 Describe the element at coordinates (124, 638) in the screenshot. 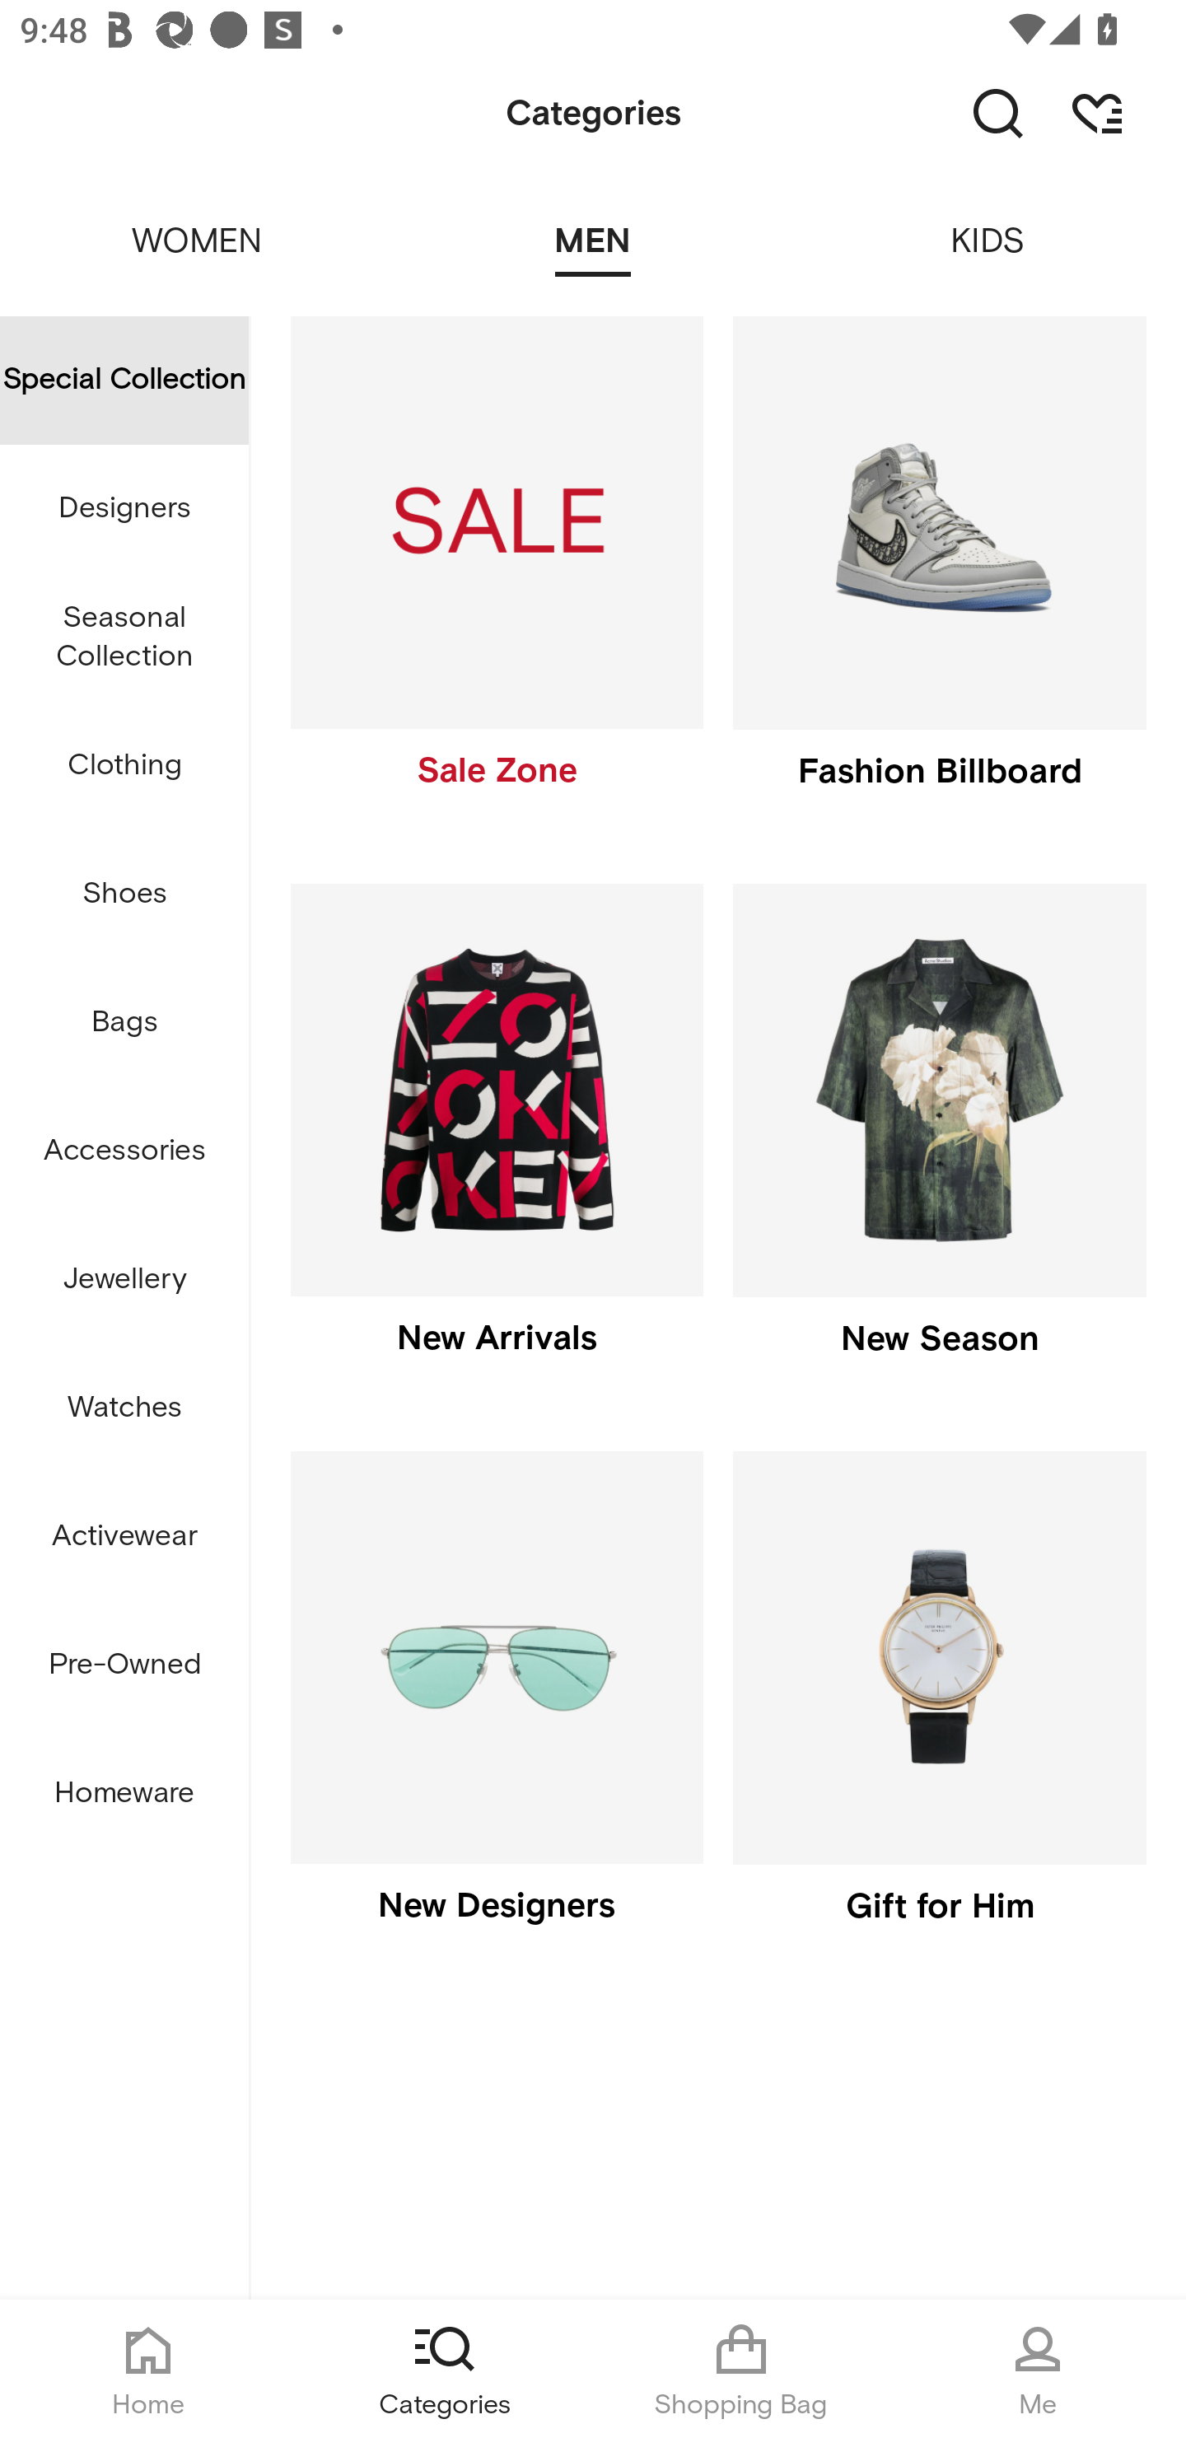

I see `Seasonal Collection` at that location.